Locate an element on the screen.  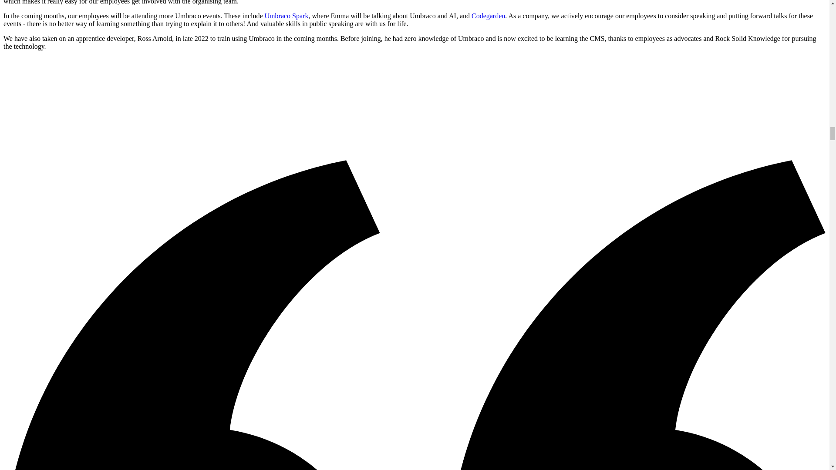
Codegarden is located at coordinates (488, 16).